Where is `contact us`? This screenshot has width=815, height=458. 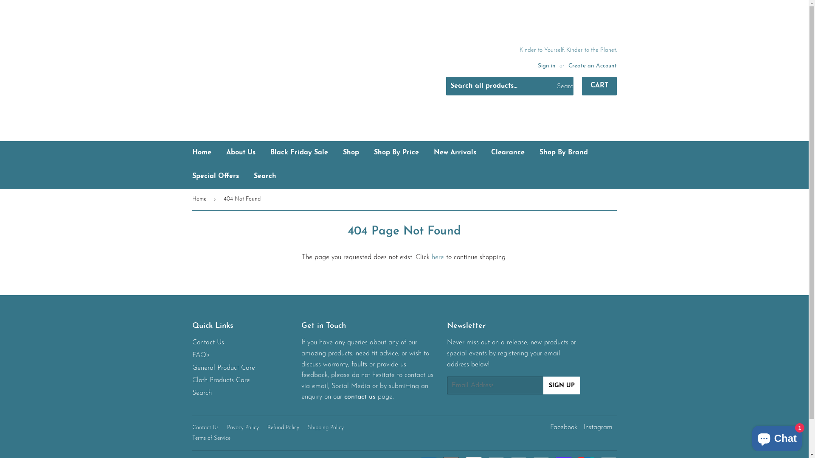 contact us is located at coordinates (360, 397).